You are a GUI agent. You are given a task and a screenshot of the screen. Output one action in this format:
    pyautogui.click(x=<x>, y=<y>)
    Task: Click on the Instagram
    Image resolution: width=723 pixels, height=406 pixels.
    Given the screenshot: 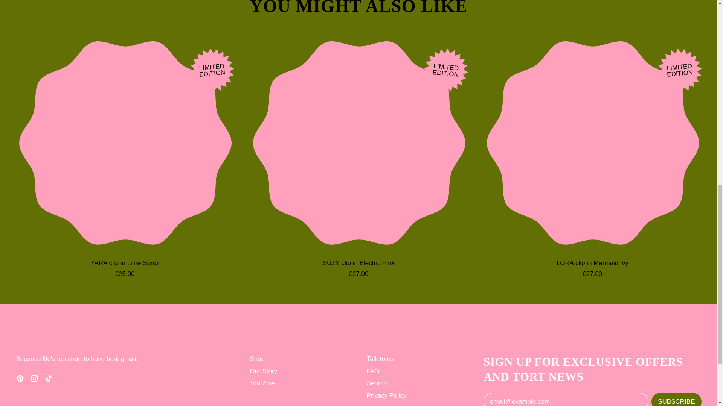 What is the action you would take?
    pyautogui.click(x=34, y=380)
    